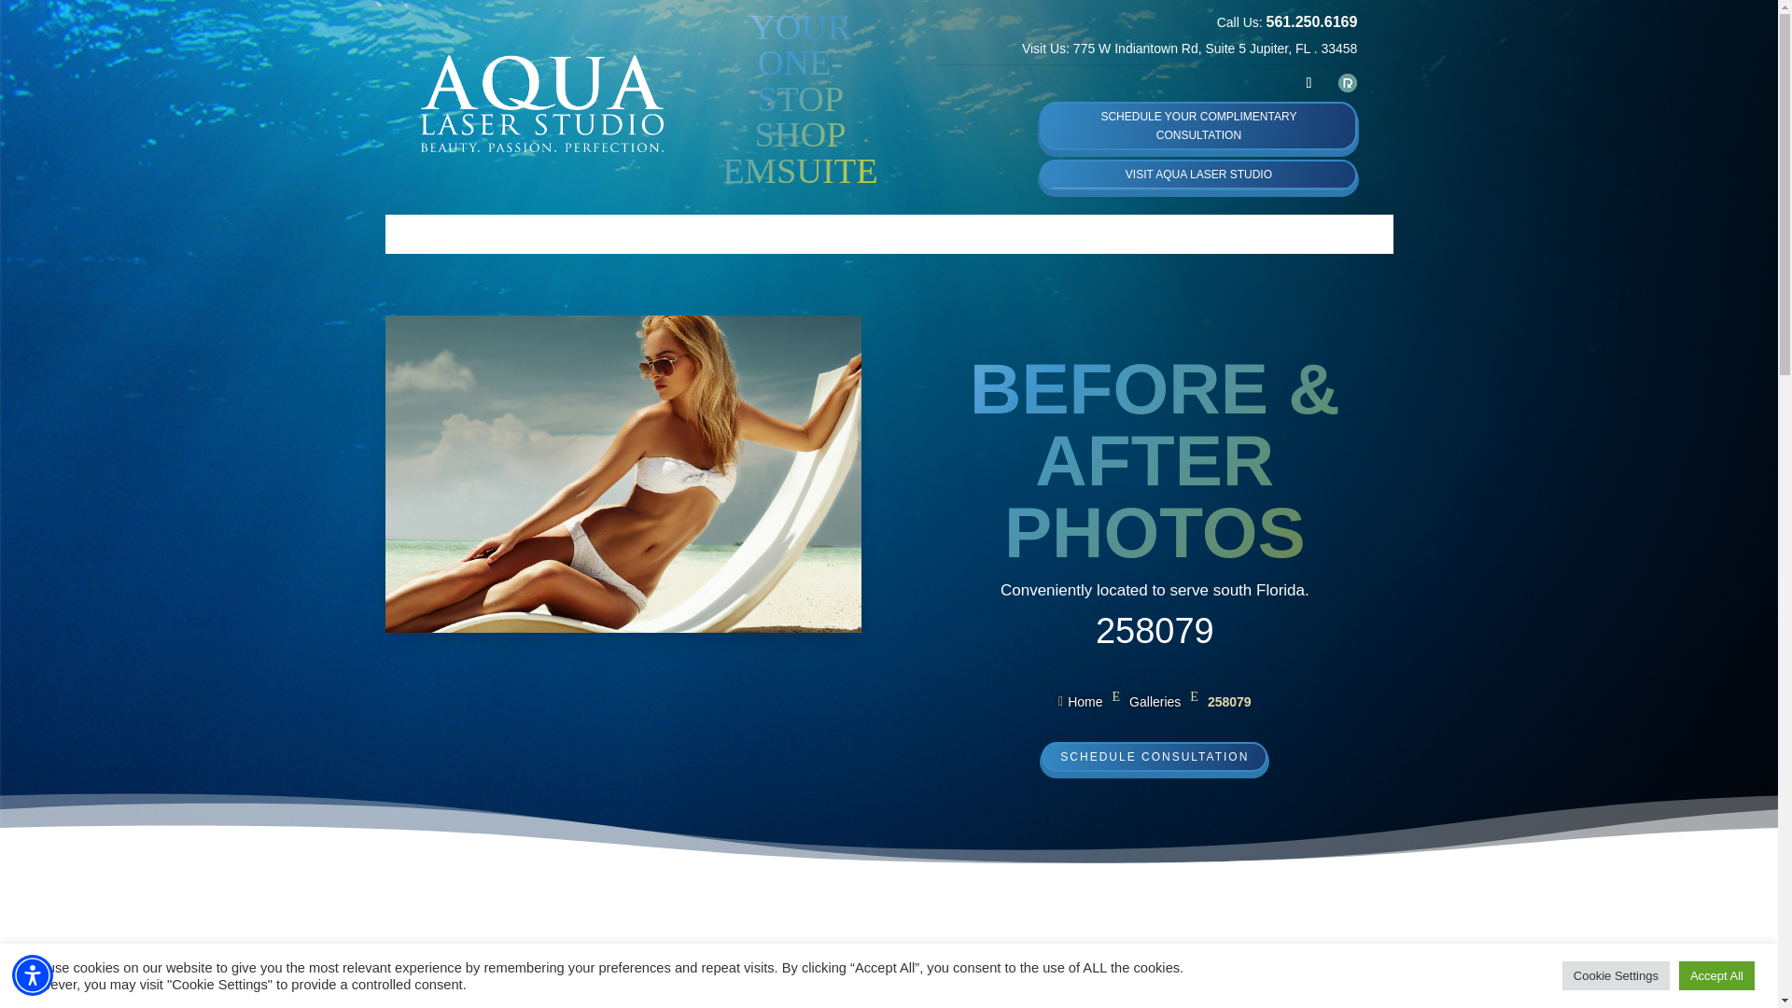  Describe the element at coordinates (808, 234) in the screenshot. I see `EmSuite` at that location.